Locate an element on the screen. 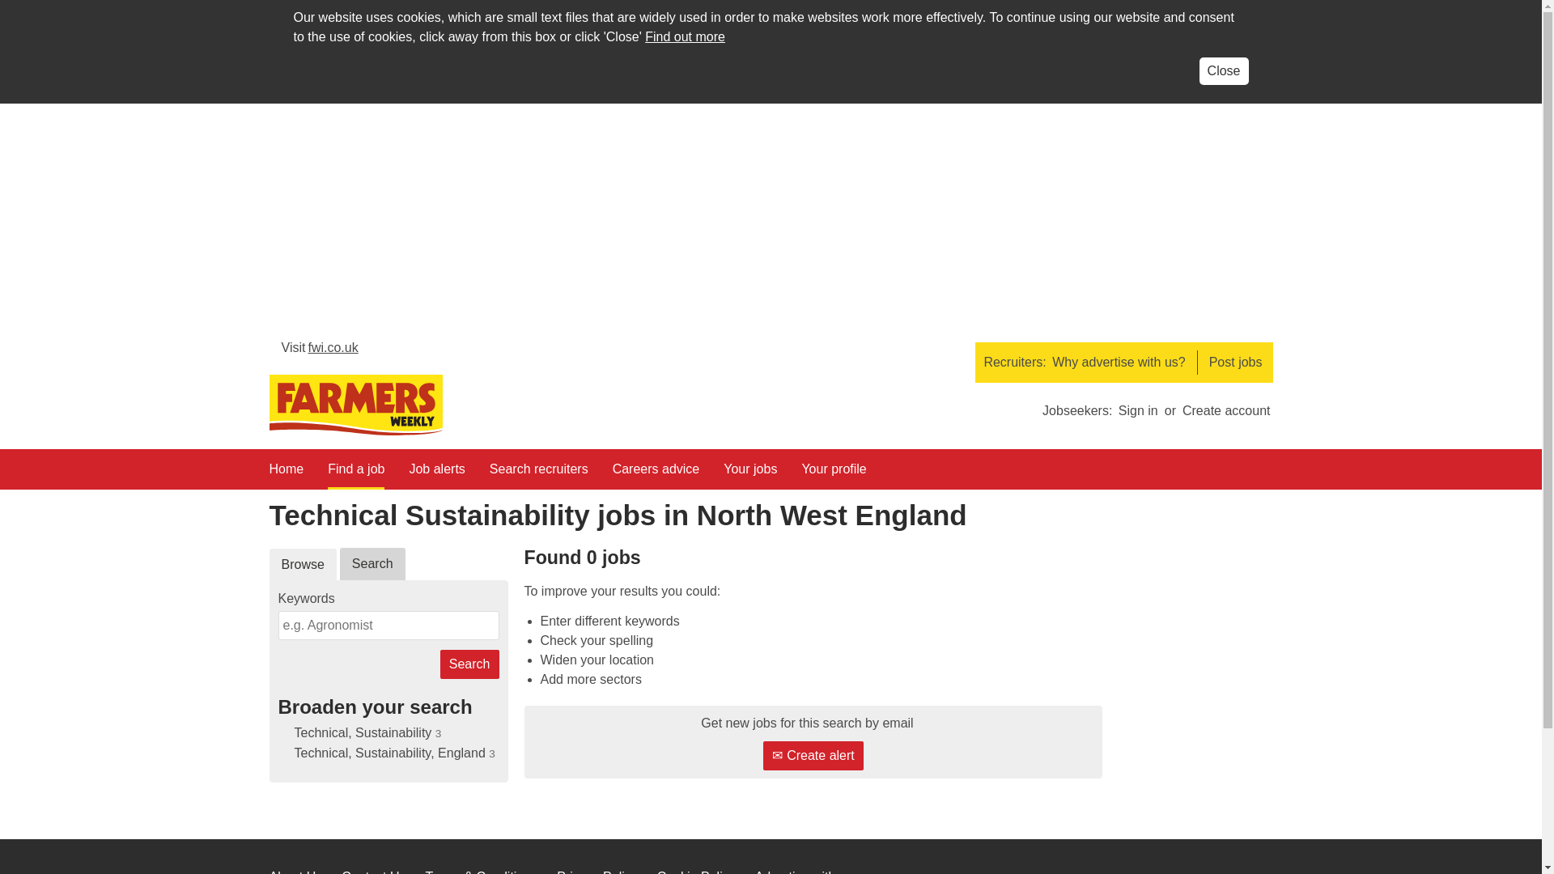  Job alerts is located at coordinates (436, 474).